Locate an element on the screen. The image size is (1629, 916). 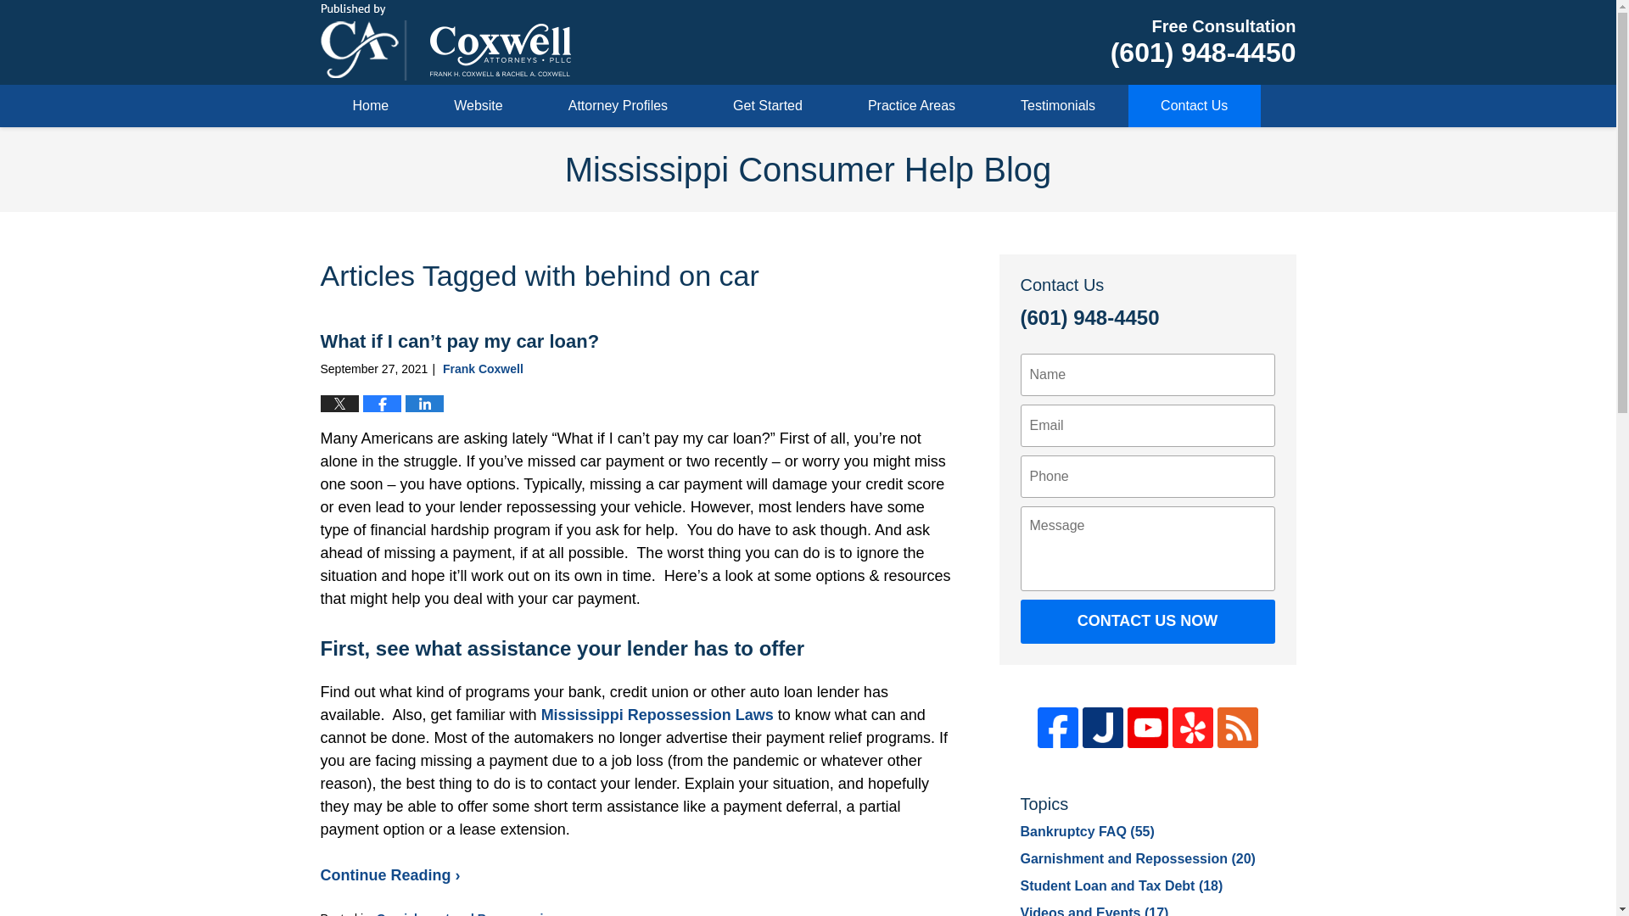
Get Started is located at coordinates (767, 106).